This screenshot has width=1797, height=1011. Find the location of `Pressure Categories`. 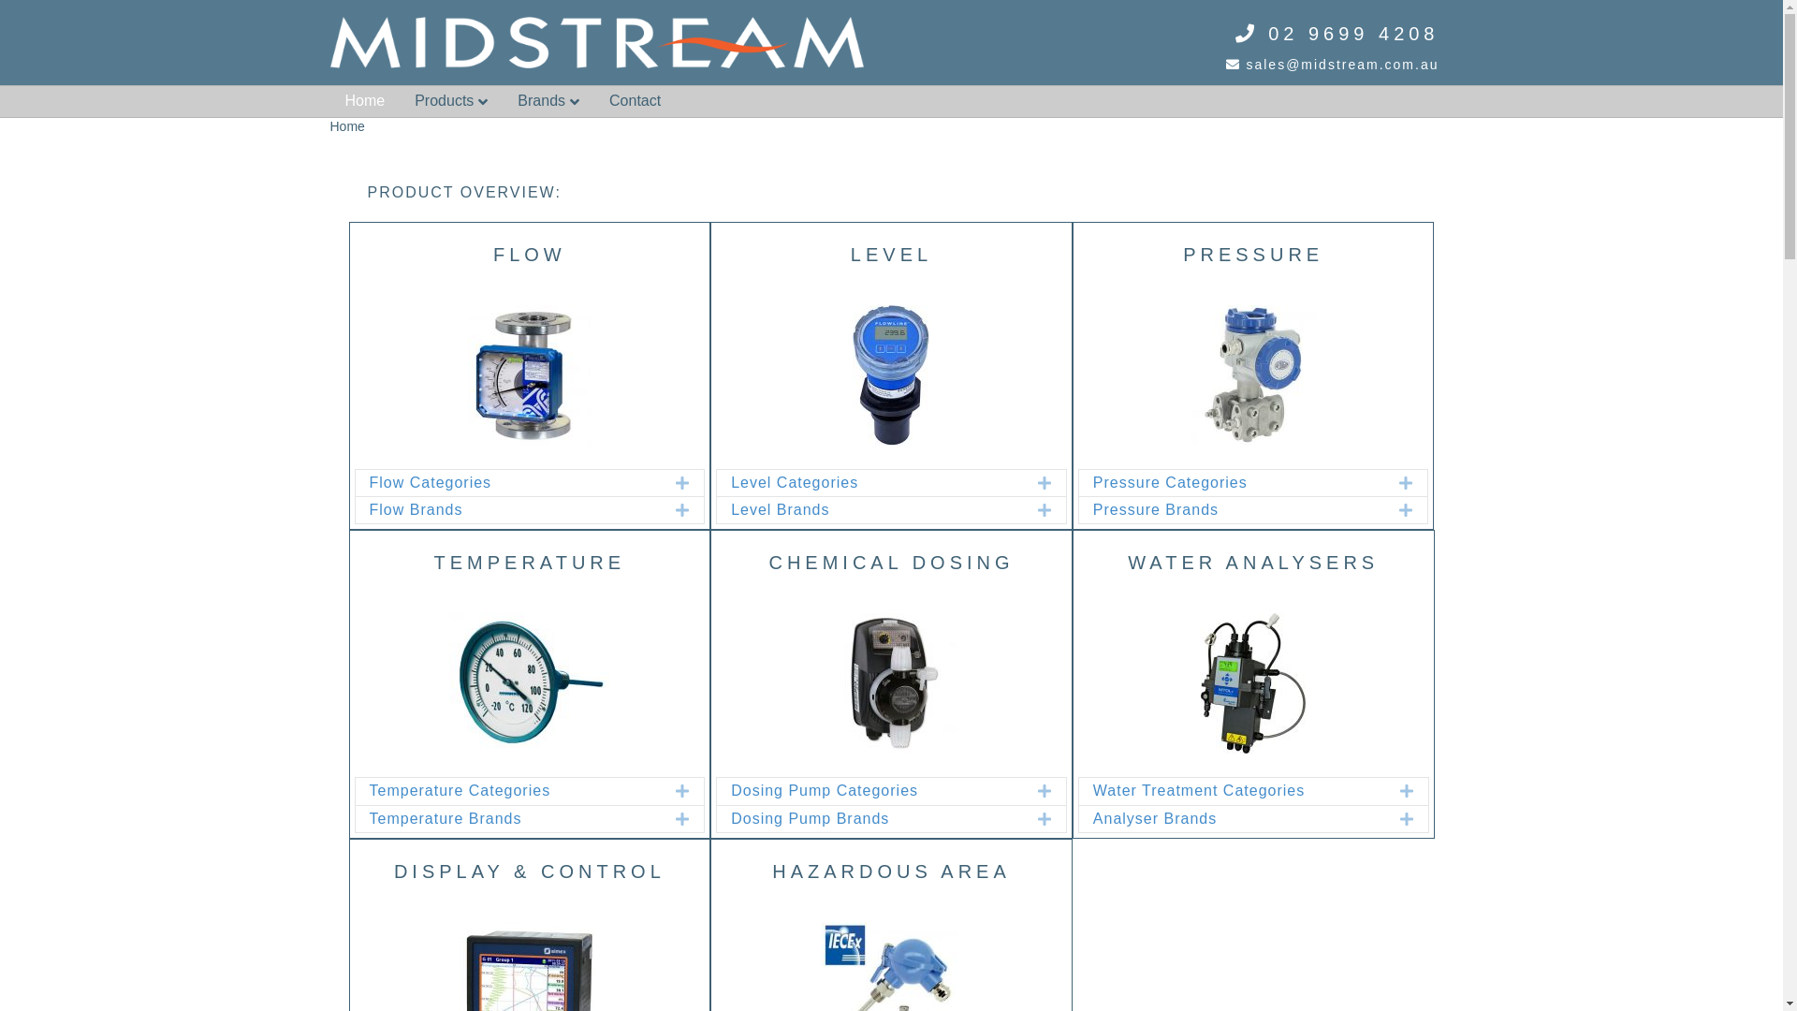

Pressure Categories is located at coordinates (1233, 483).